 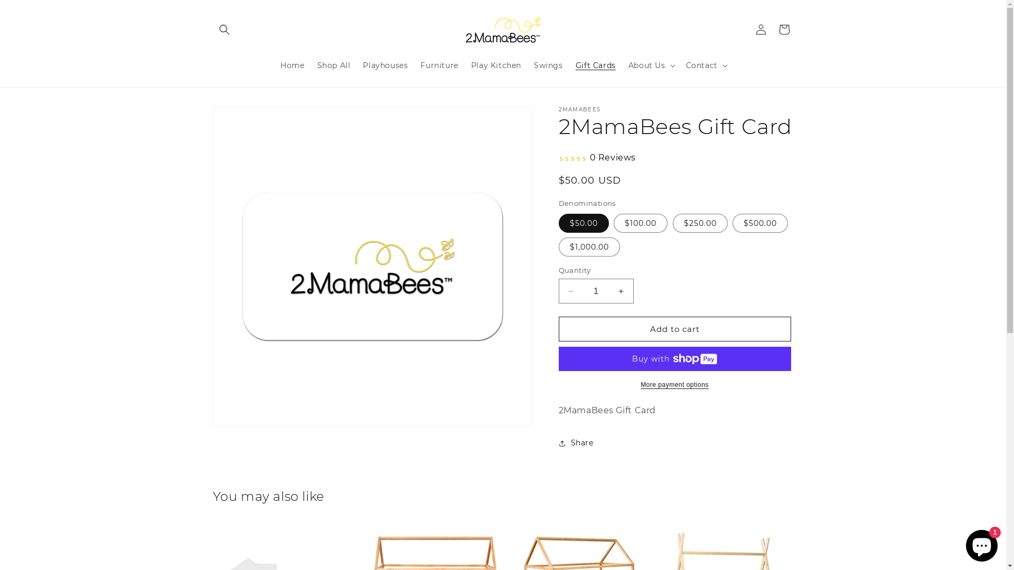 I want to click on Log in, so click(x=760, y=30).